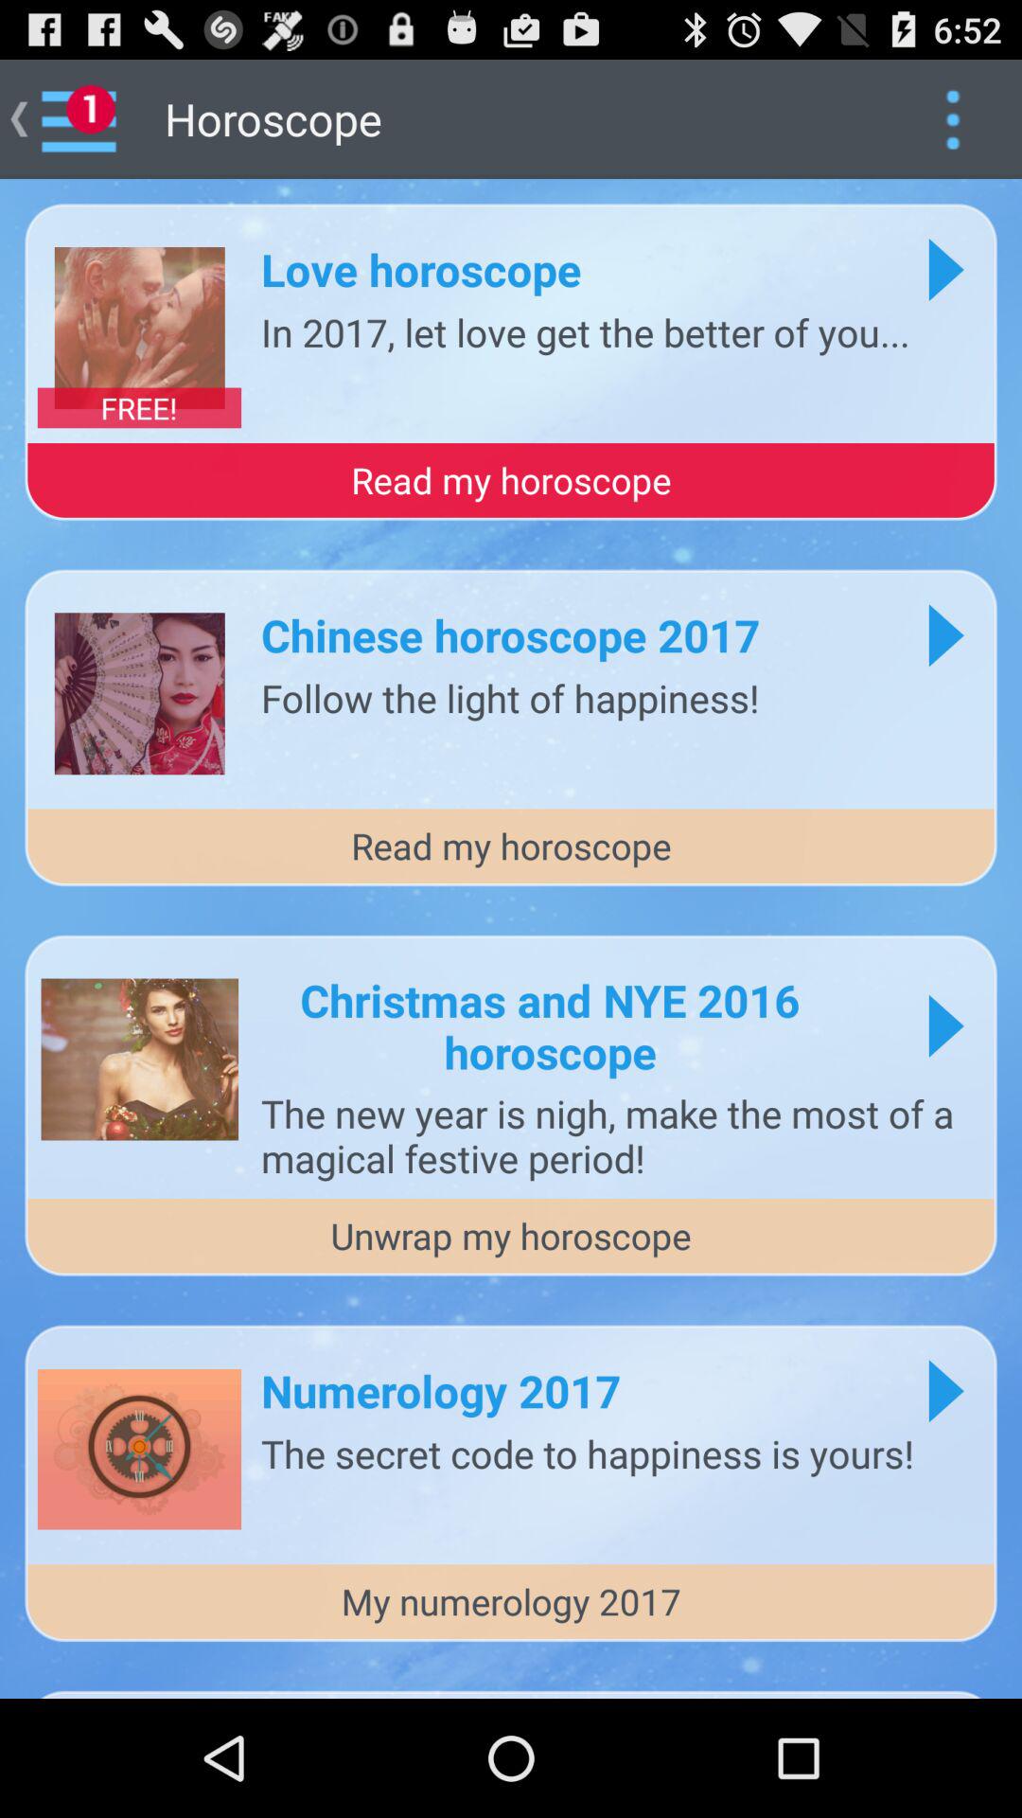 This screenshot has width=1022, height=1818. Describe the element at coordinates (952, 119) in the screenshot. I see `turn on item next to the horoscope app` at that location.